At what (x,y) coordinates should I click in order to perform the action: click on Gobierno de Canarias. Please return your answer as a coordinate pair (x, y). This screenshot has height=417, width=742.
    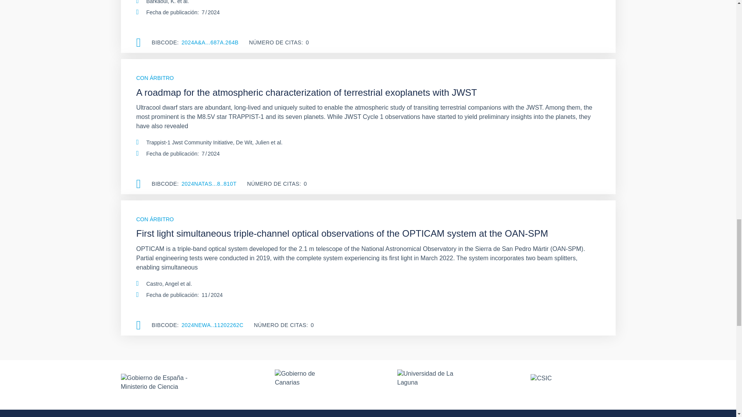
    Looking at the image, I should click on (301, 385).